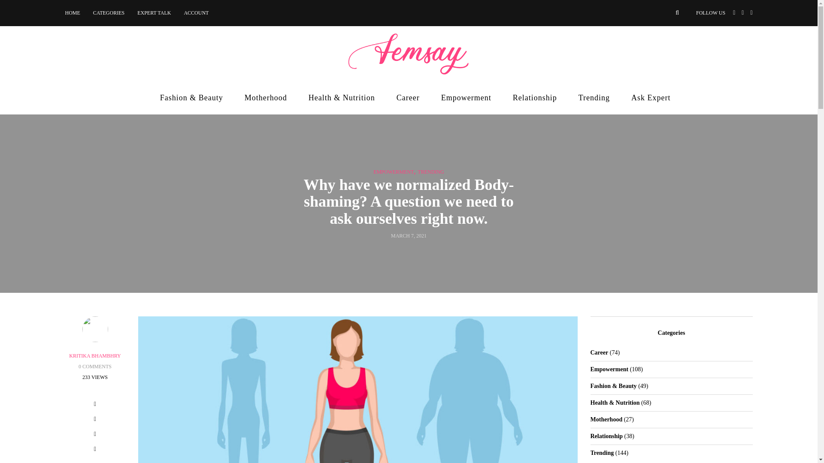 This screenshot has height=463, width=824. What do you see at coordinates (94, 366) in the screenshot?
I see `0 COMMENTS` at bounding box center [94, 366].